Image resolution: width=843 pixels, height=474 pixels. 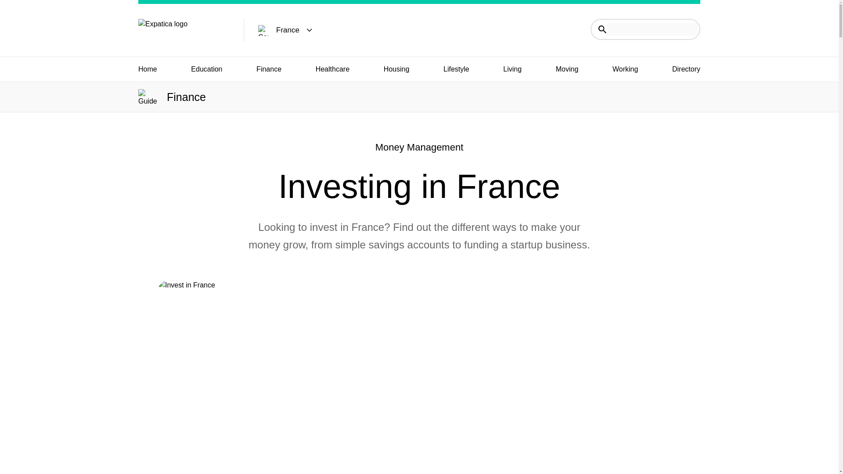 I want to click on Housing, so click(x=396, y=69).